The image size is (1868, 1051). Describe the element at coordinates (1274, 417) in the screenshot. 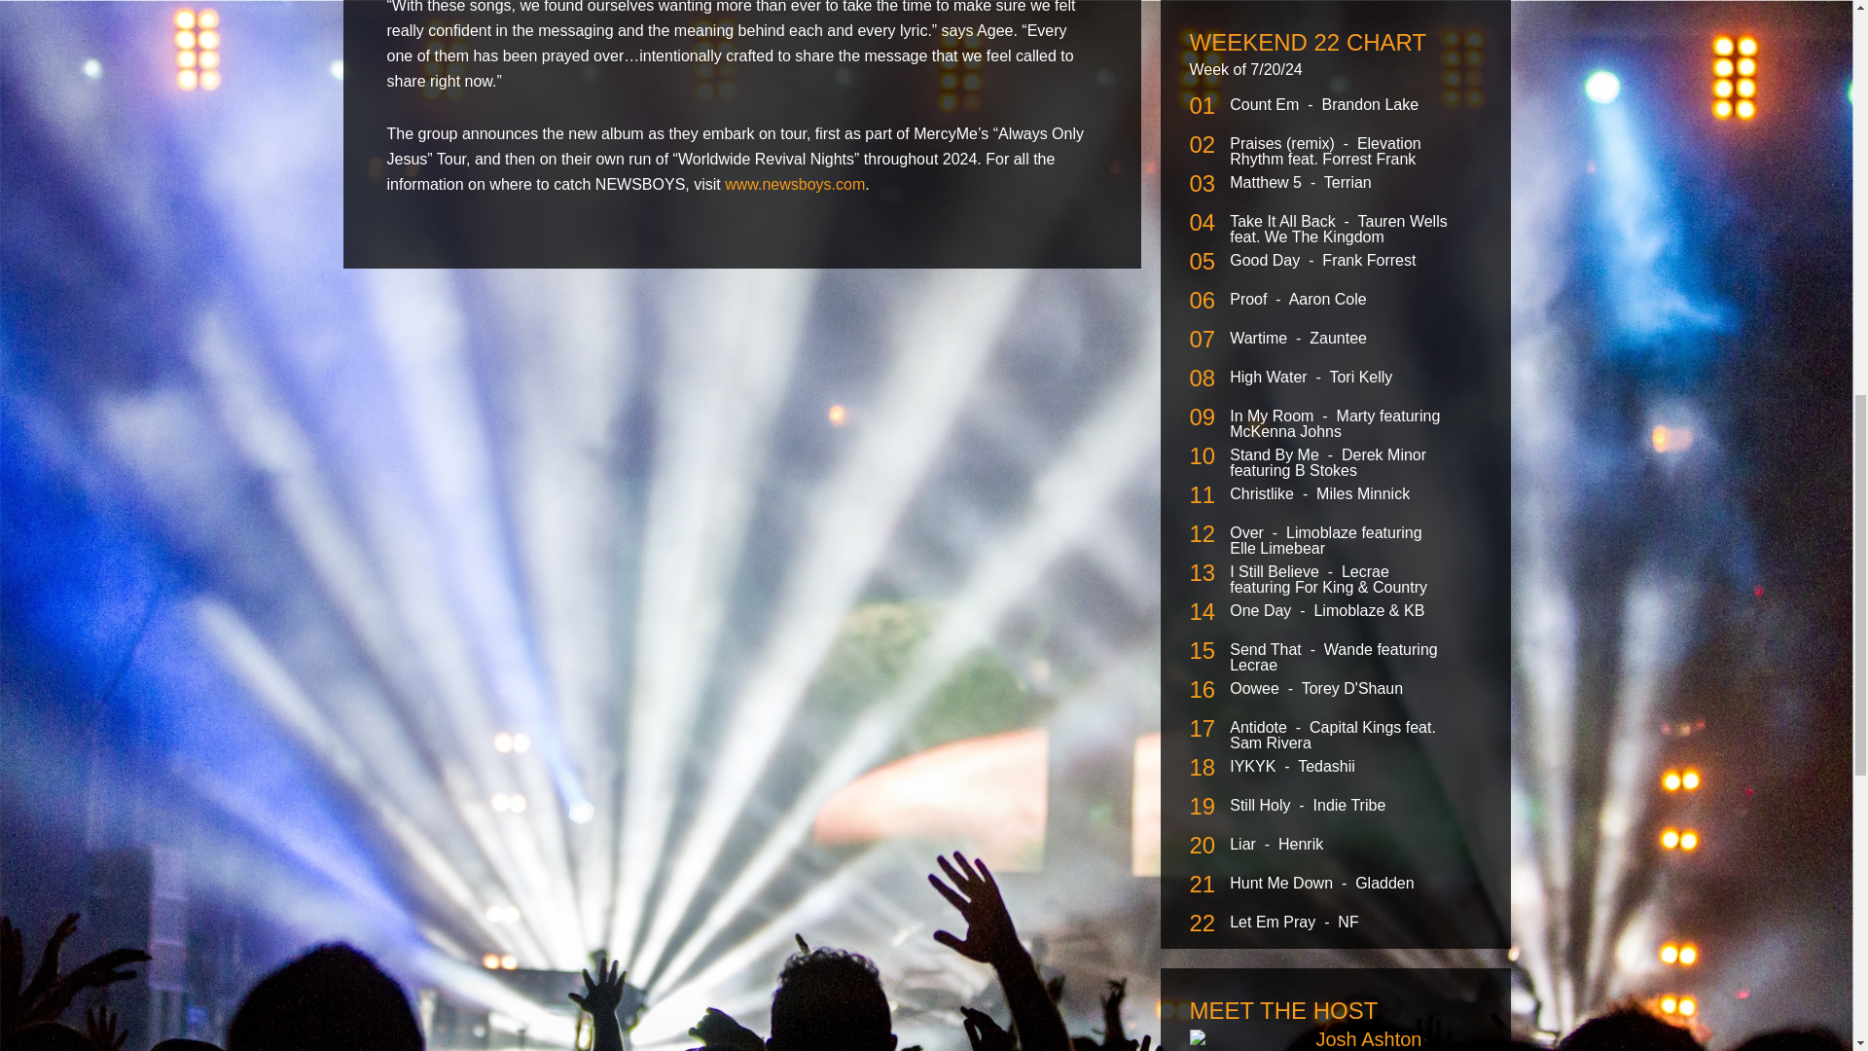

I see `In My Room` at that location.